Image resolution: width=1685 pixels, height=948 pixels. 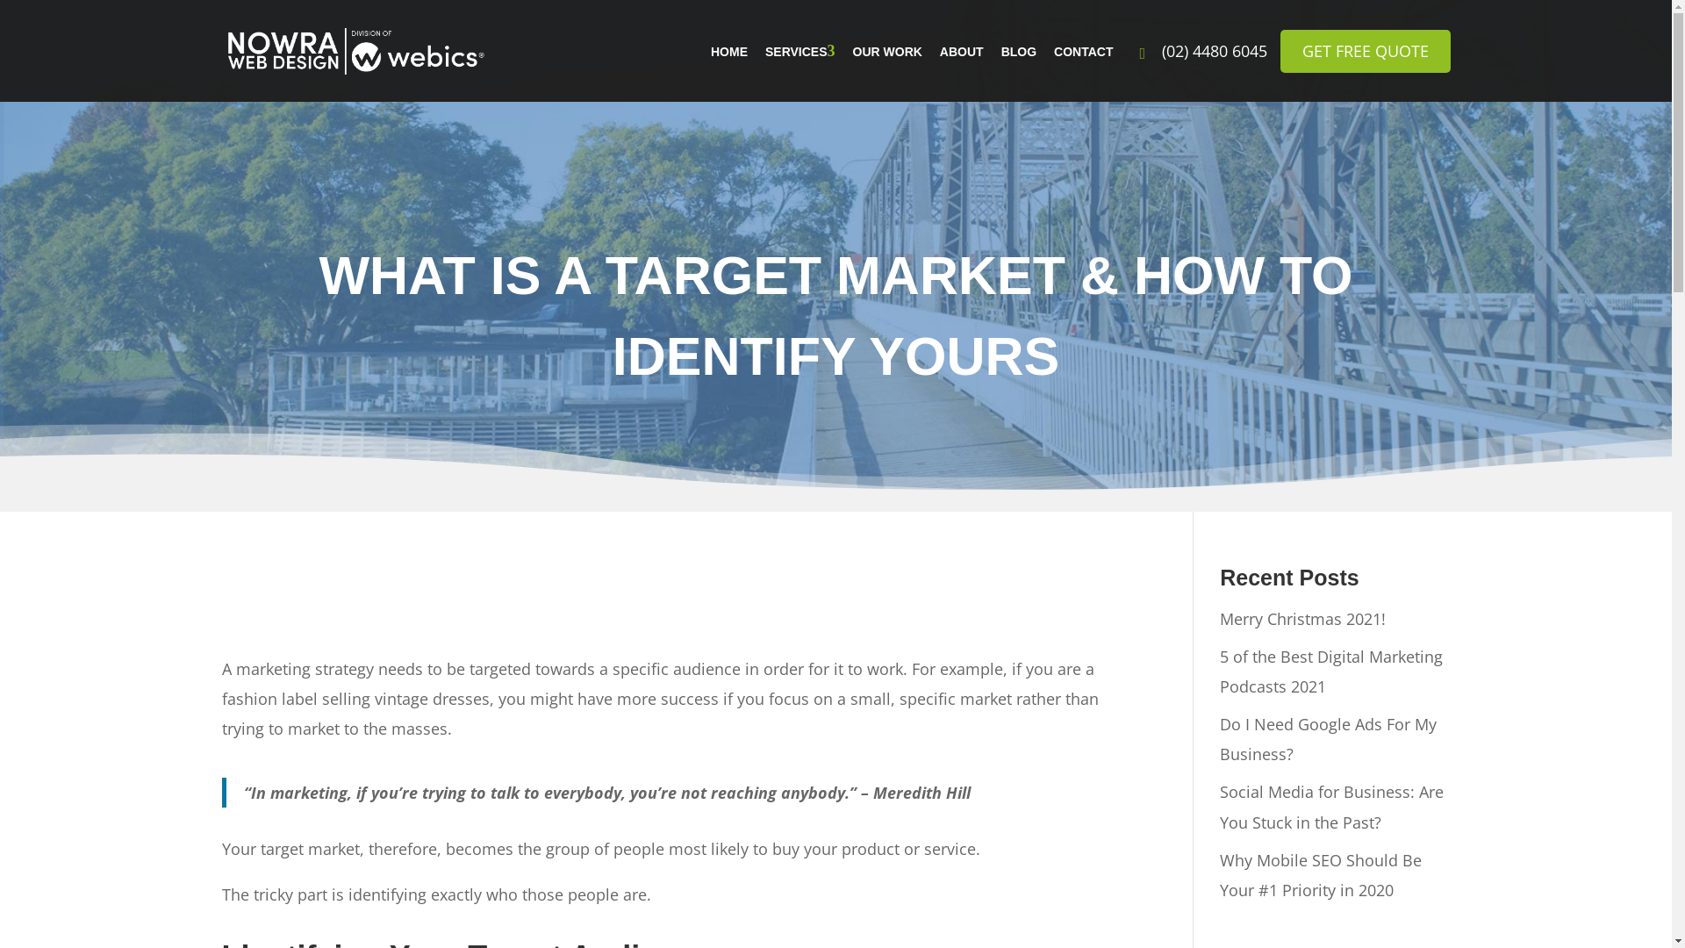 What do you see at coordinates (1019, 52) in the screenshot?
I see `BLOG` at bounding box center [1019, 52].